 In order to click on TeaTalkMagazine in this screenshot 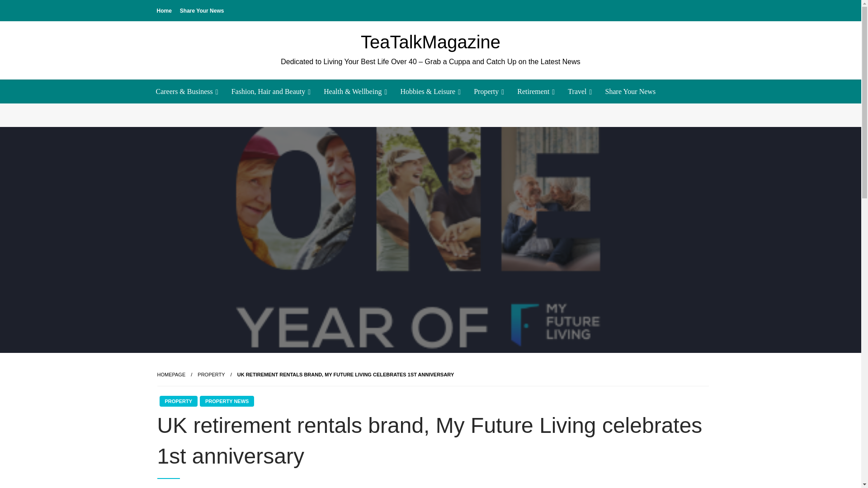, I will do `click(430, 42)`.